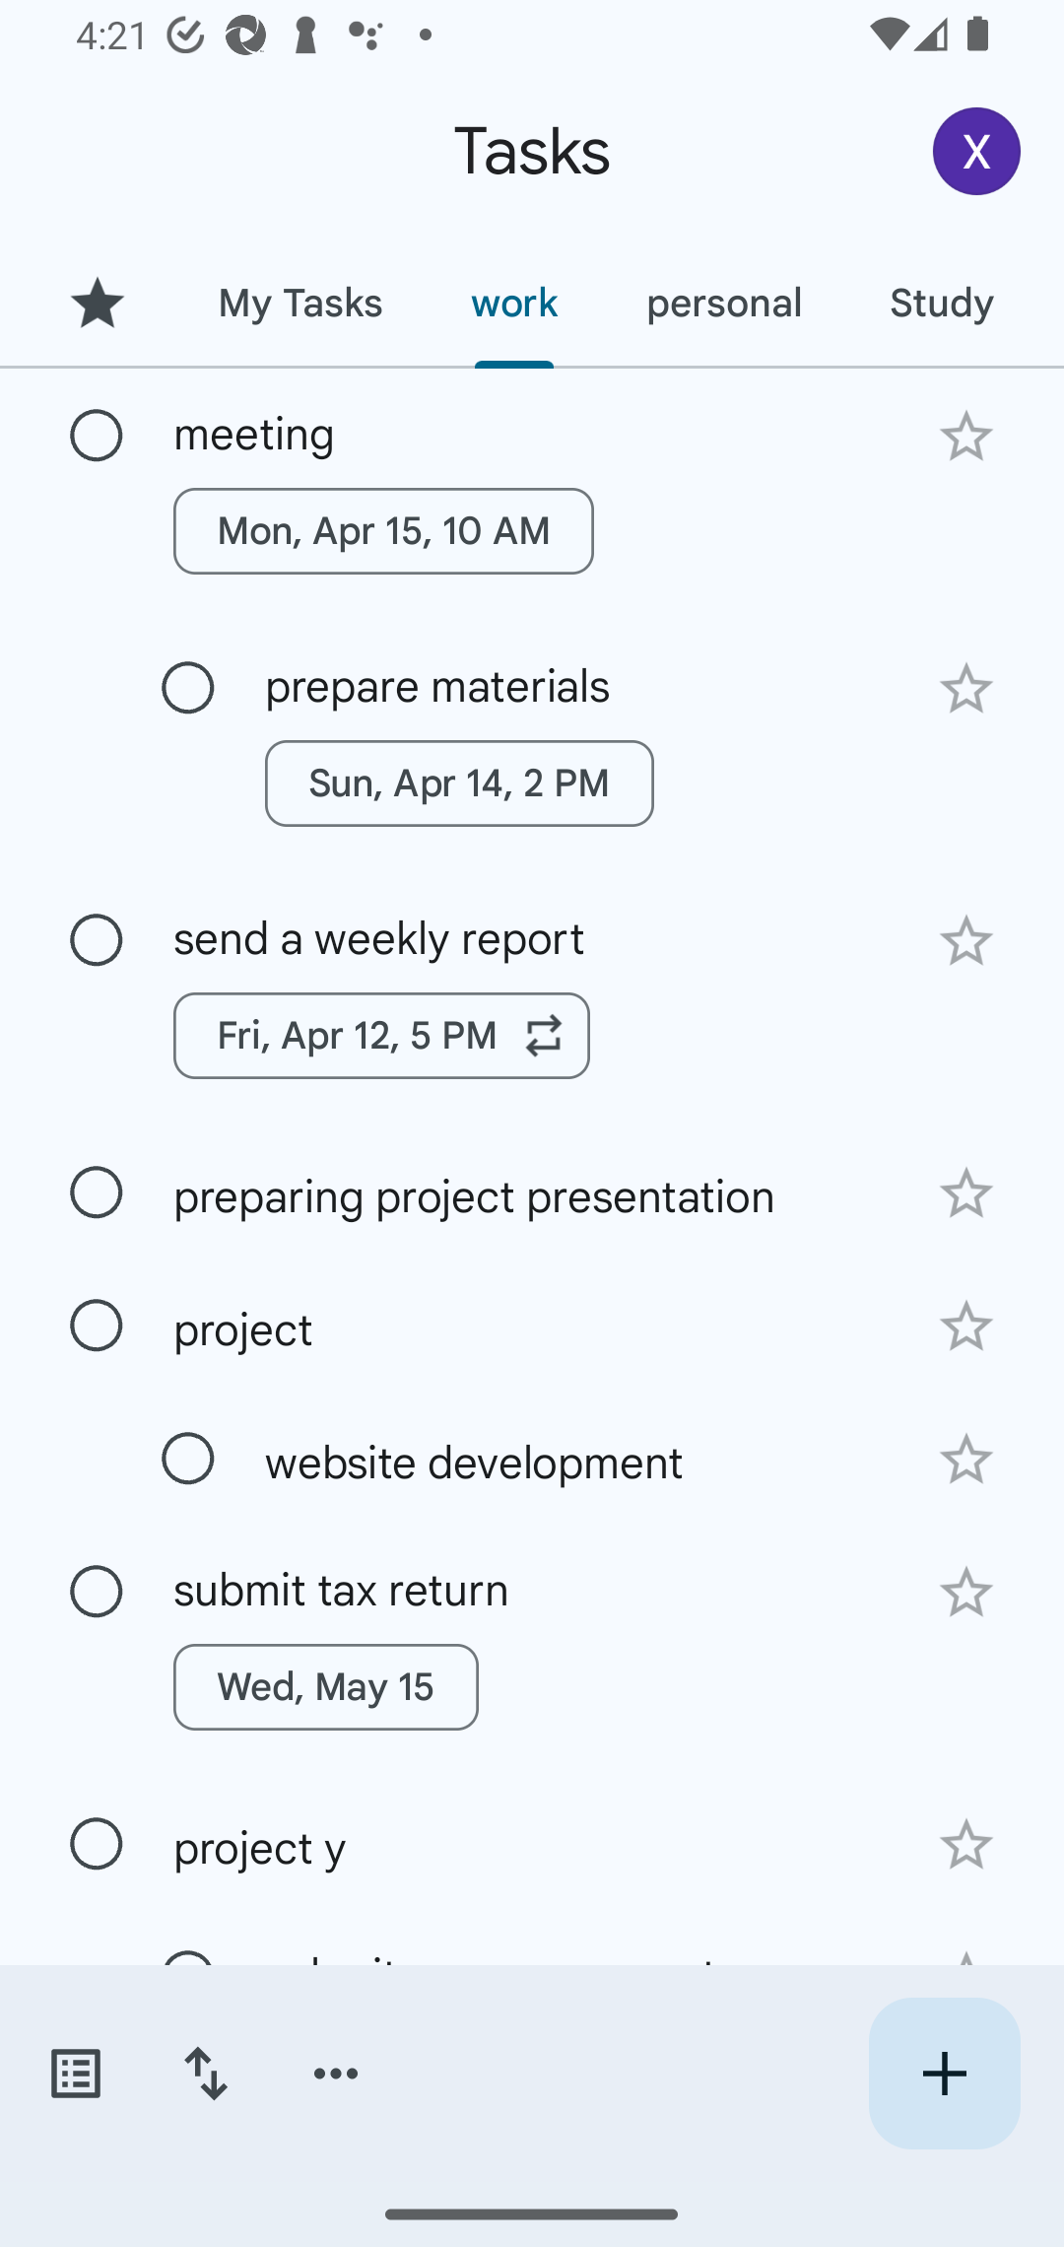 This screenshot has height=2247, width=1064. Describe the element at coordinates (97, 1327) in the screenshot. I see `Mark as complete` at that location.